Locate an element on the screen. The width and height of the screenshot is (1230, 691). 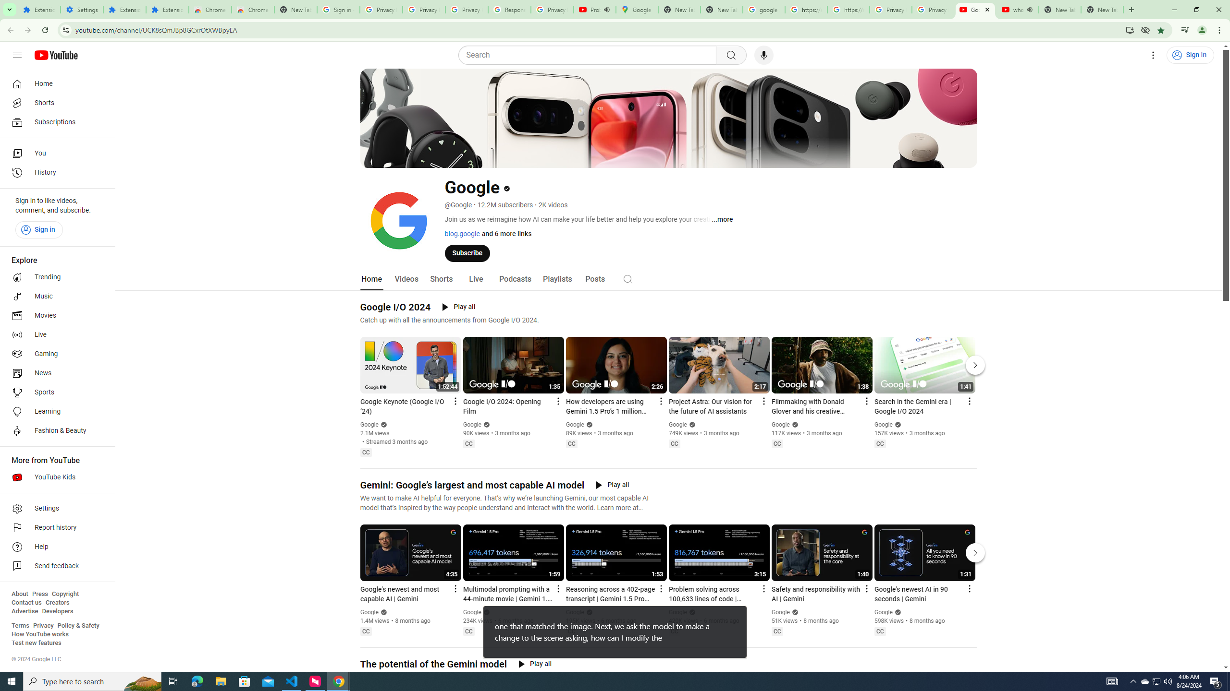
Movies is located at coordinates (55, 316).